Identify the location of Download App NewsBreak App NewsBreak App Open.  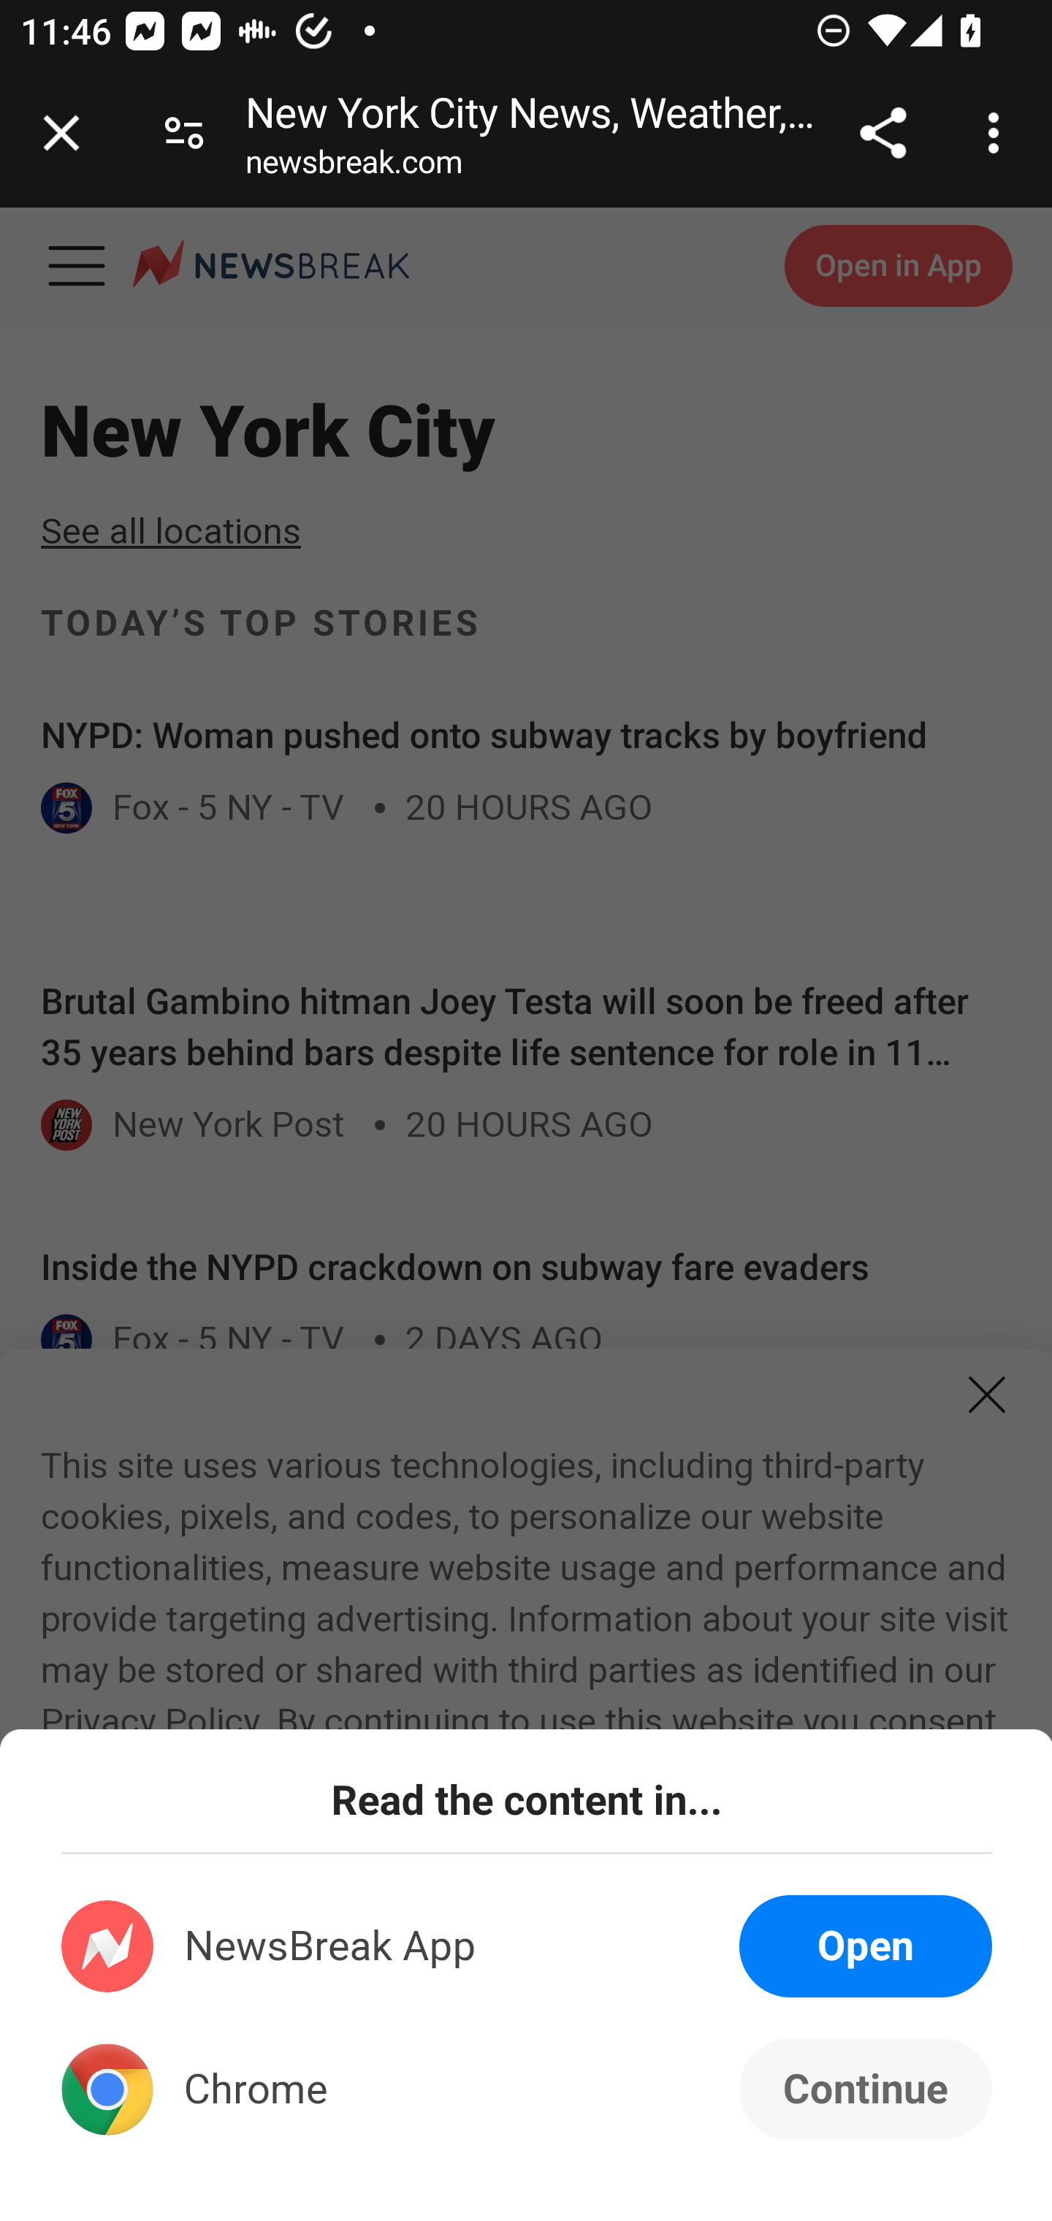
(527, 1946).